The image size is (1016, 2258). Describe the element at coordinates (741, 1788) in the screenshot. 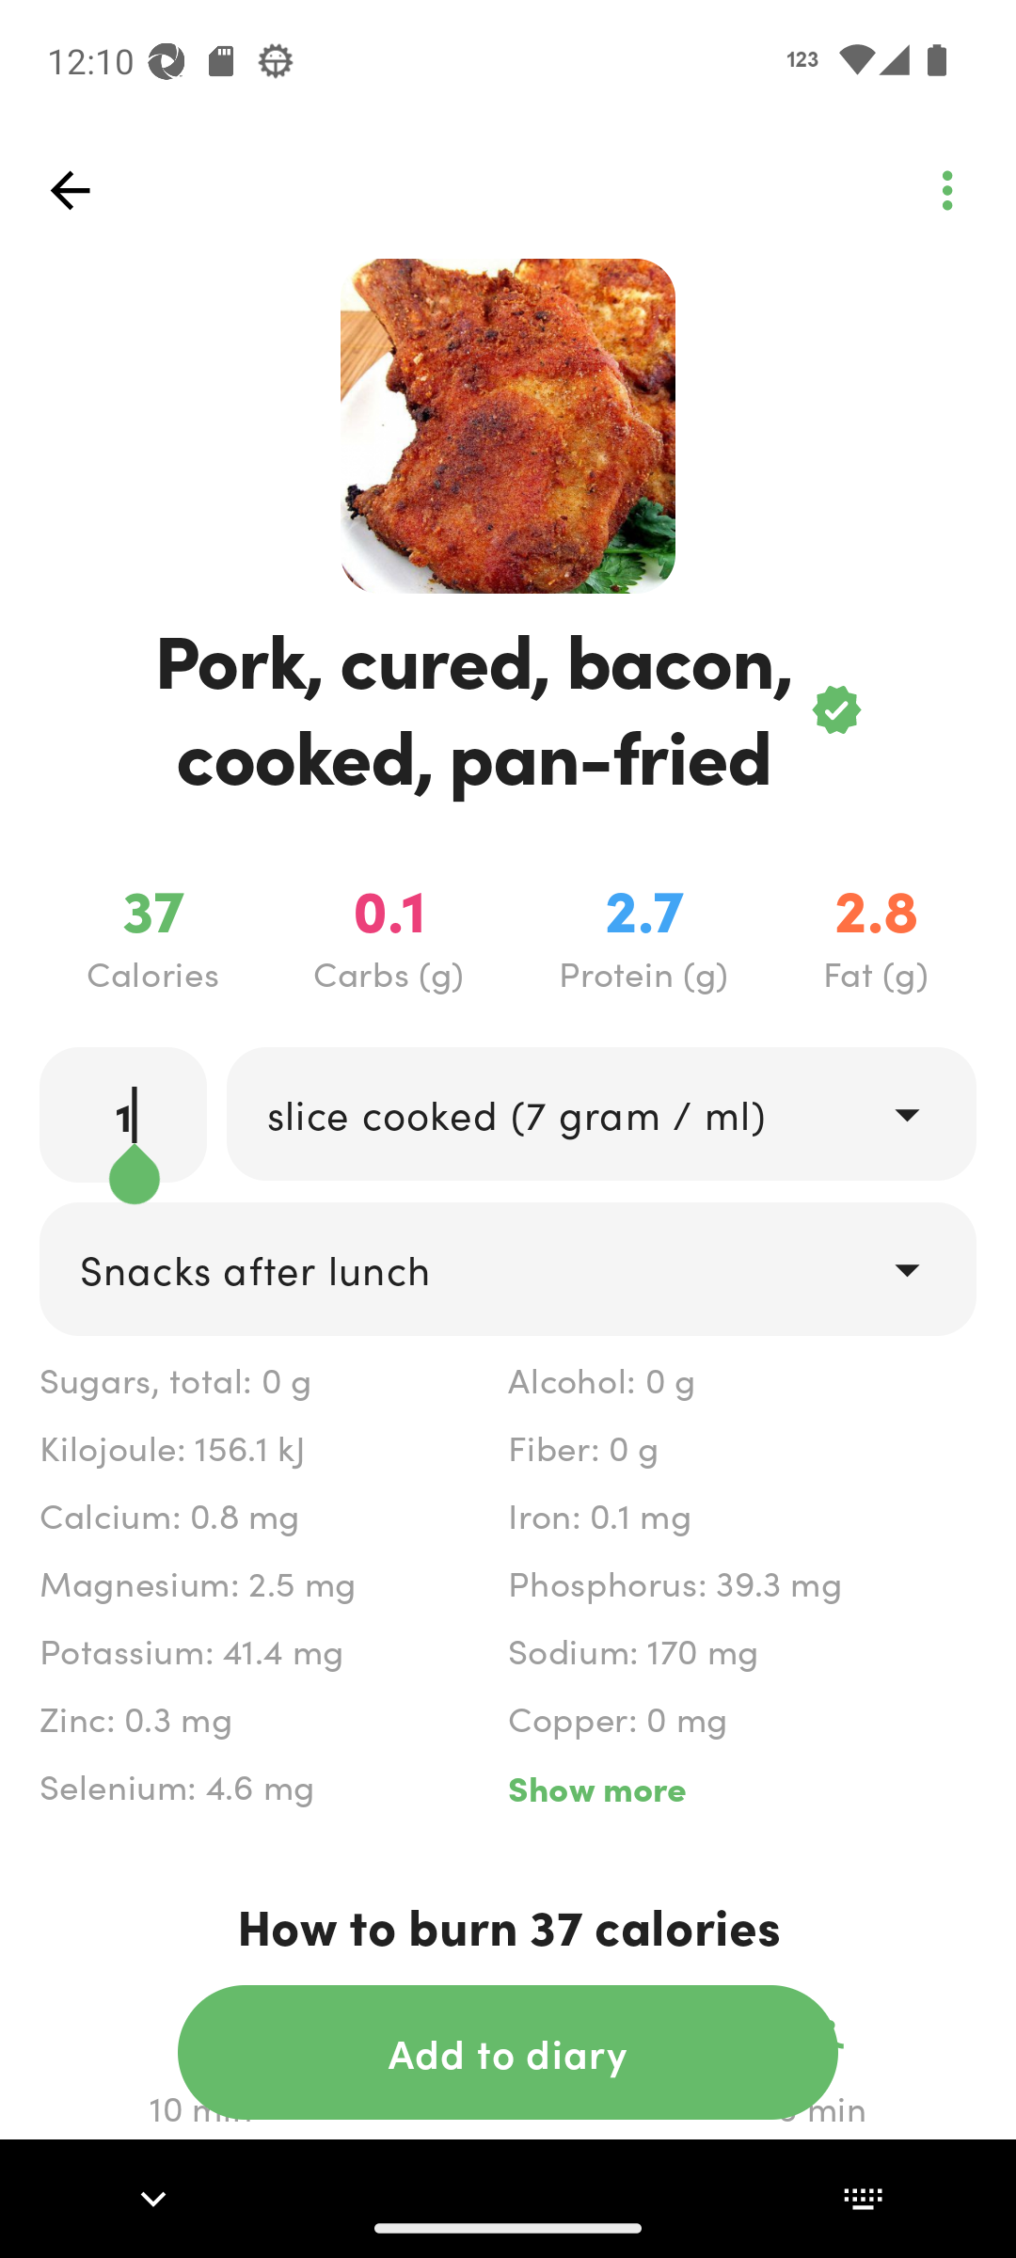

I see `Show more` at that location.